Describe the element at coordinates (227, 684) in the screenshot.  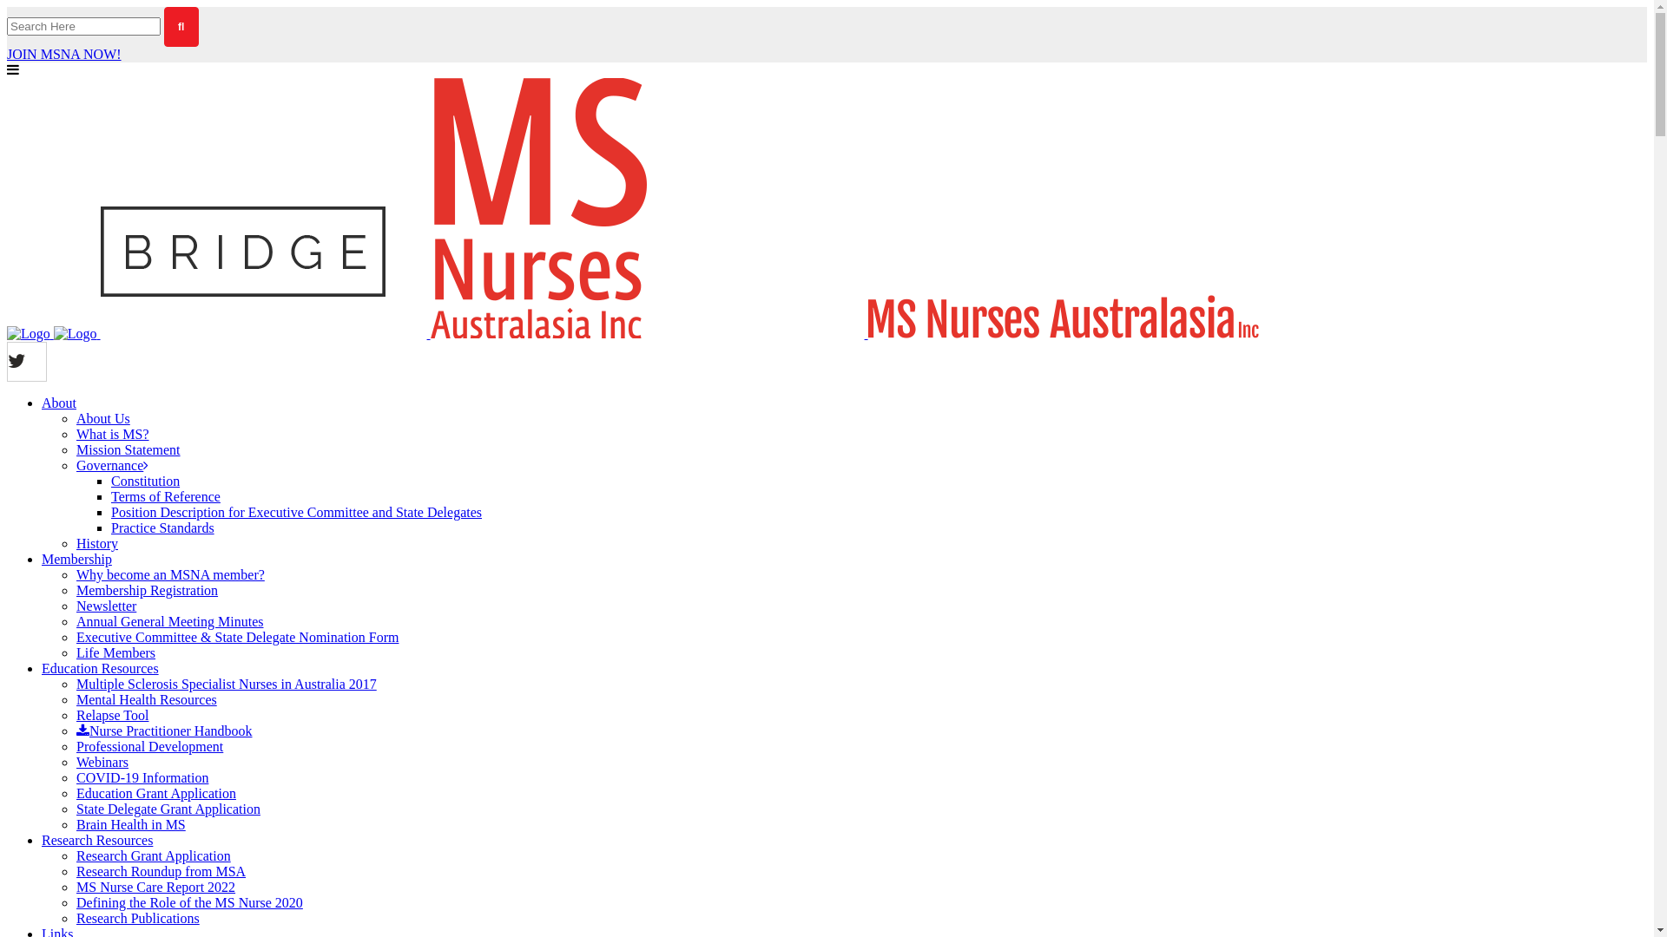
I see `Multiple Sclerosis Specialist Nurses in Australia 2017` at that location.